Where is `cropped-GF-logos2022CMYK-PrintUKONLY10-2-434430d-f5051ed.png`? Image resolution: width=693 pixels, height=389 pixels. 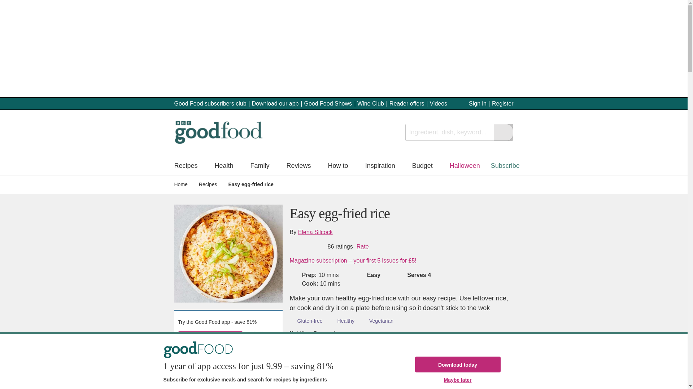
cropped-GF-logos2022CMYK-PrintUKONLY10-2-434430d-f5051ed.png is located at coordinates (218, 132).